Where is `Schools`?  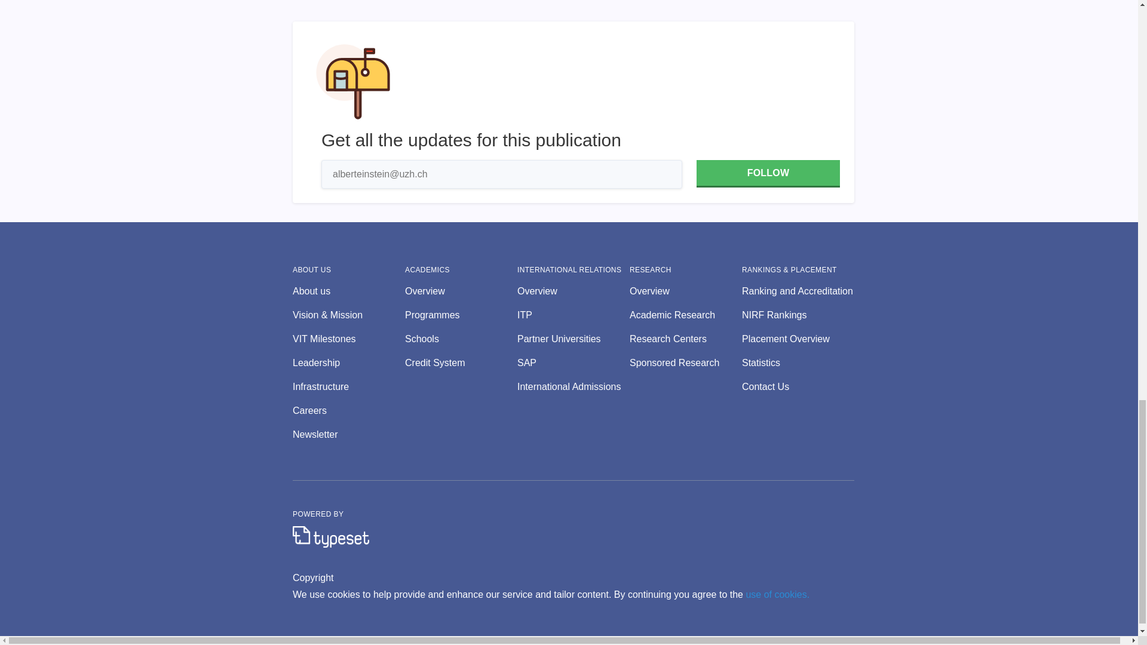 Schools is located at coordinates (461, 339).